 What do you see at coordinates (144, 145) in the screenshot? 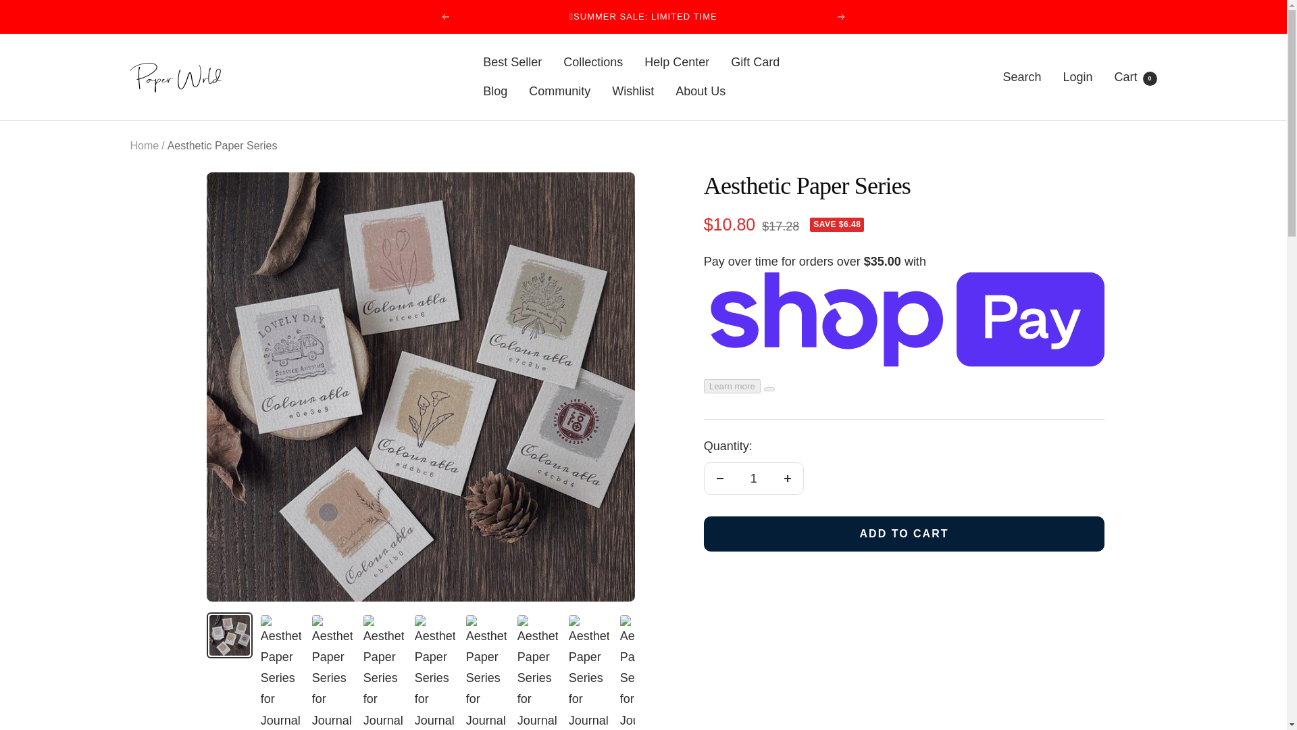
I see `Home` at bounding box center [144, 145].